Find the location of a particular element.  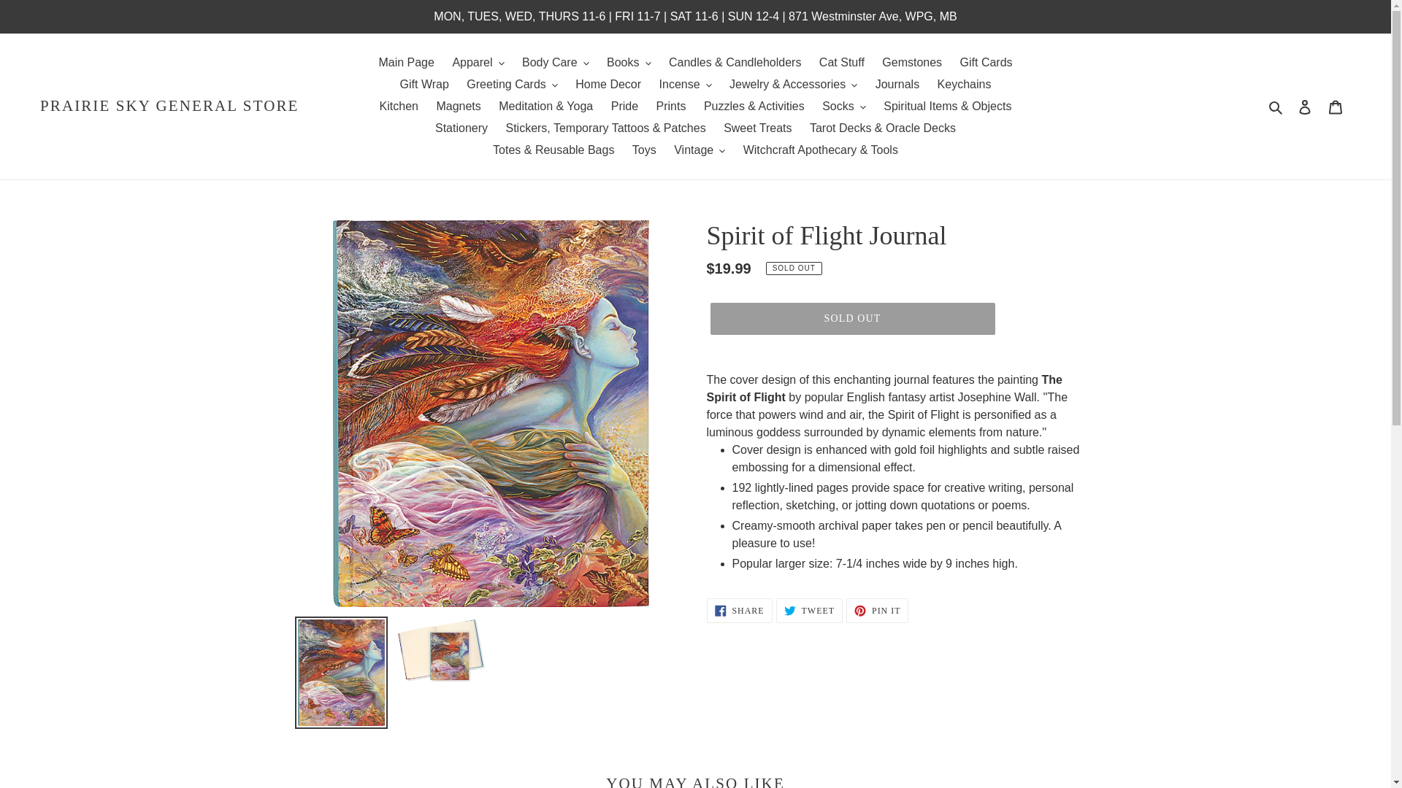

Body Care is located at coordinates (555, 63).